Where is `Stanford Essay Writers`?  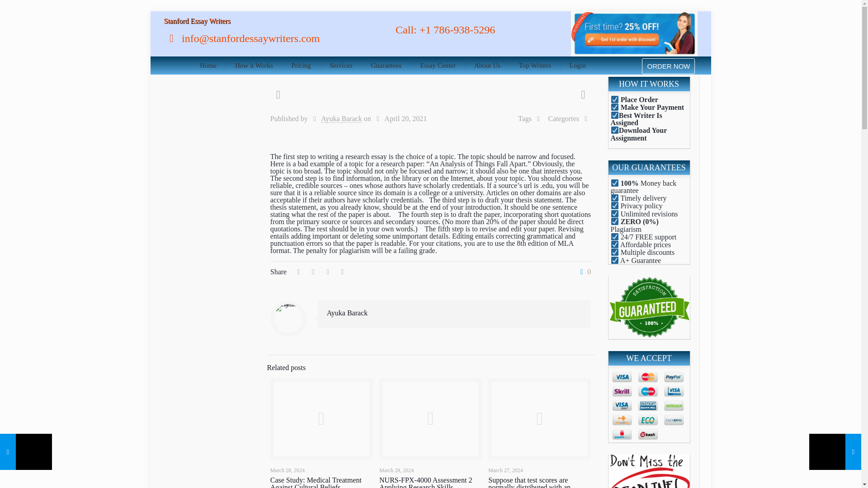 Stanford Essay Writers is located at coordinates (197, 21).